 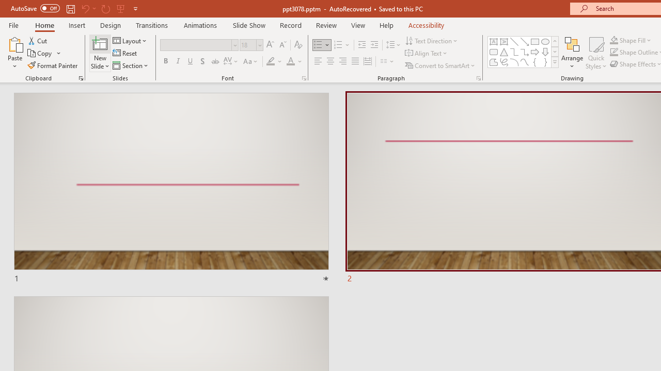 What do you see at coordinates (524, 52) in the screenshot?
I see `AutomationID: ShapesInsertGallery` at bounding box center [524, 52].